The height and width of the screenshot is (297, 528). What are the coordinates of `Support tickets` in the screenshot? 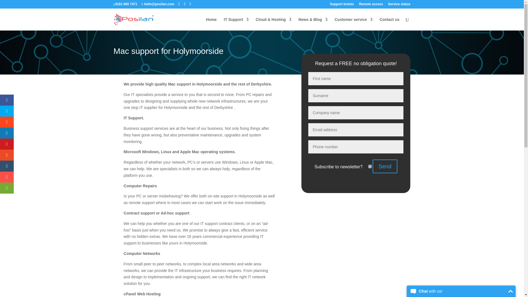 It's located at (342, 5).